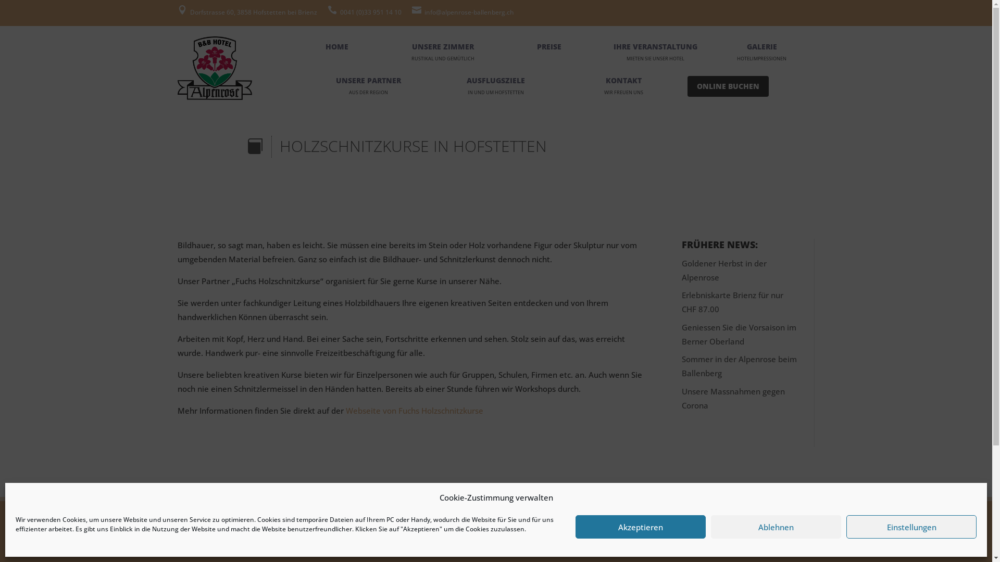 The height and width of the screenshot is (562, 1000). I want to click on UNSERE ZIMMER, so click(443, 47).